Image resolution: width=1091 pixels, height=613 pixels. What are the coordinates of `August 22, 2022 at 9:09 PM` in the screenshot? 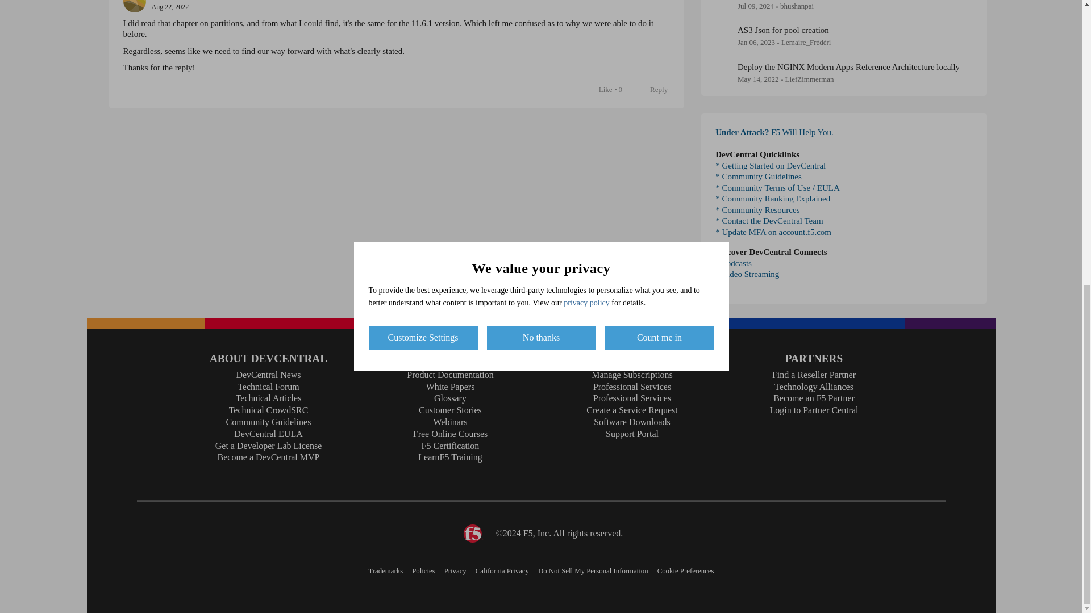 It's located at (170, 7).